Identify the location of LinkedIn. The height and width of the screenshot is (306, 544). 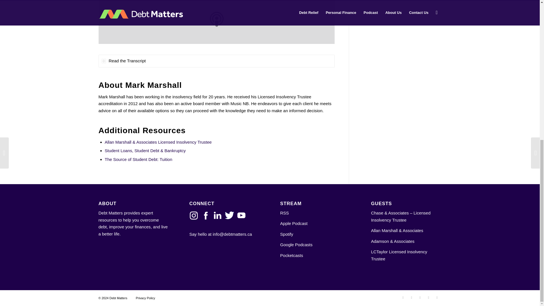
(420, 297).